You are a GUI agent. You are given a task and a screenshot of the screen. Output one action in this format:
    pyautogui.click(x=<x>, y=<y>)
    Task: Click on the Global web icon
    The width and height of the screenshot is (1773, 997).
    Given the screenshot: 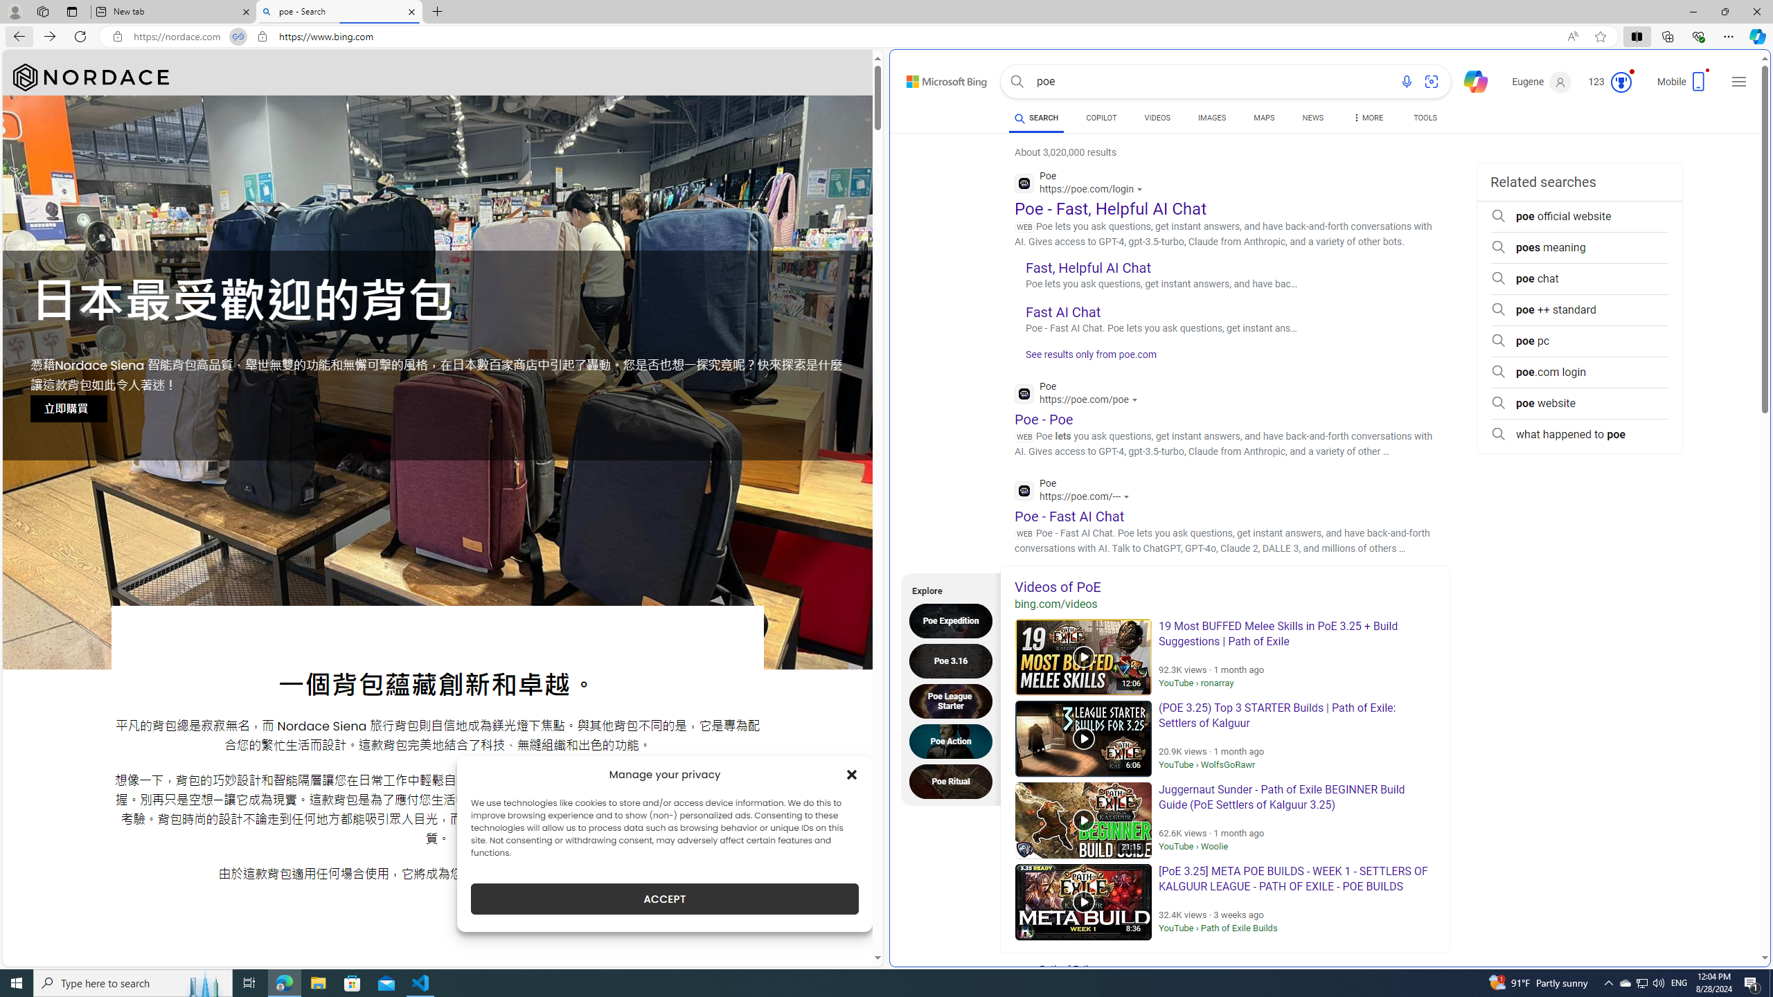 What is the action you would take?
    pyautogui.click(x=1025, y=490)
    